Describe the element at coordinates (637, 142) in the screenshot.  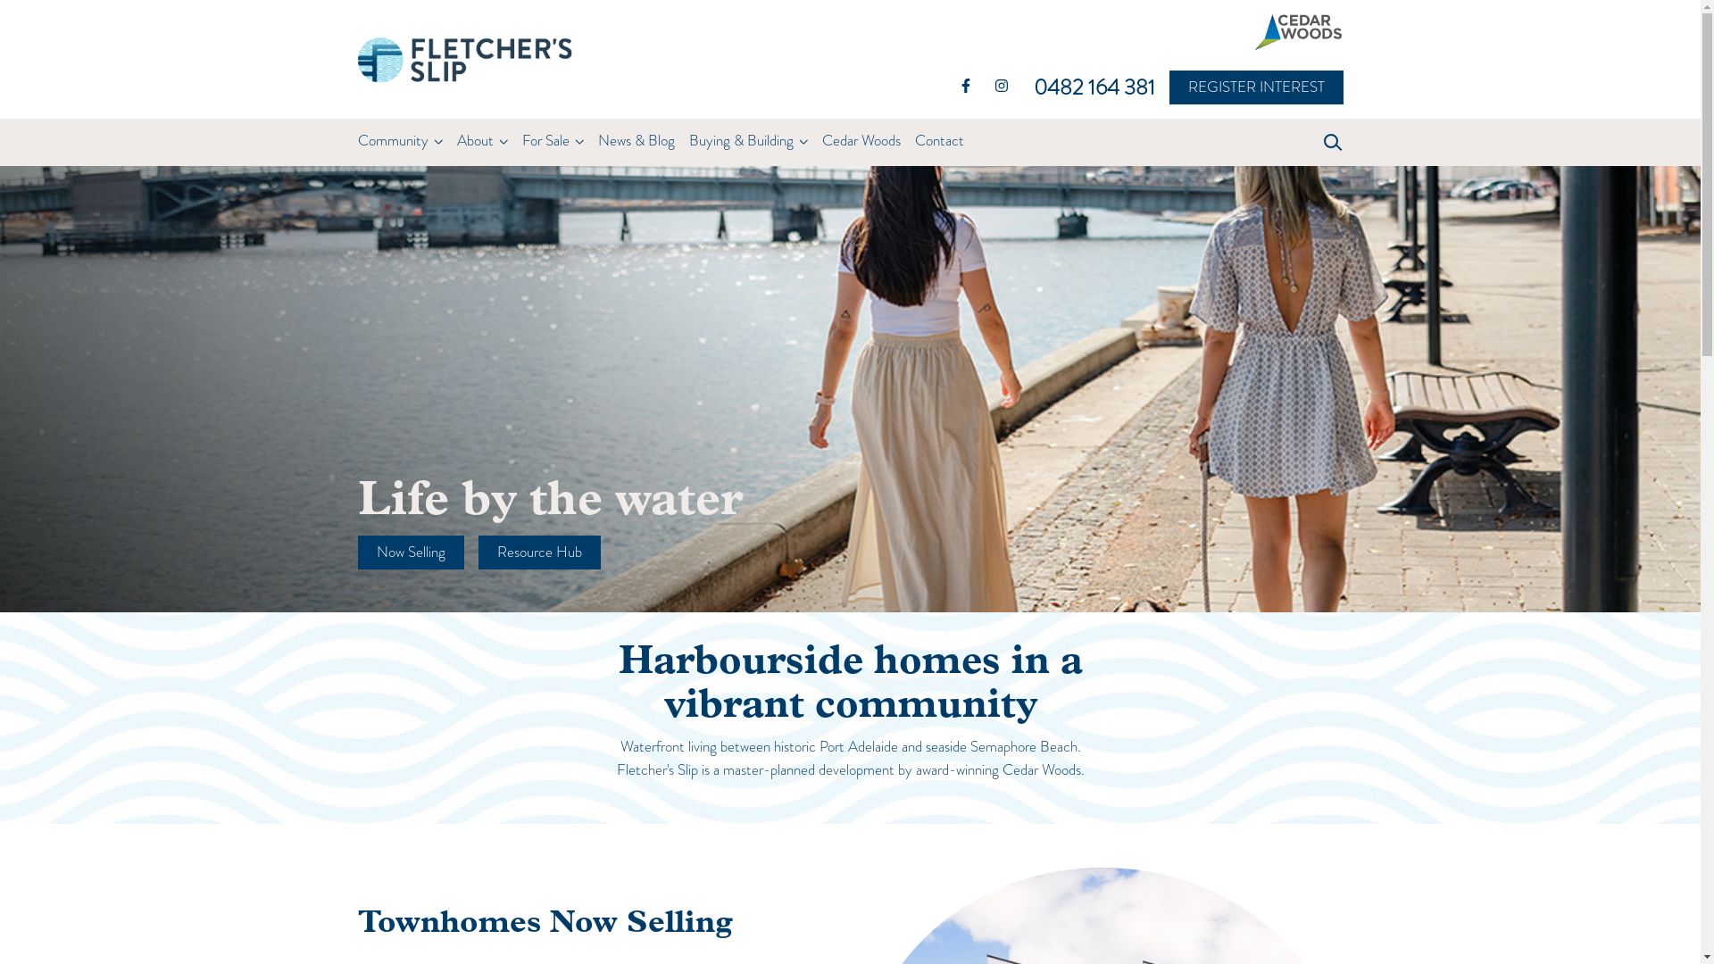
I see `News & Blog` at that location.